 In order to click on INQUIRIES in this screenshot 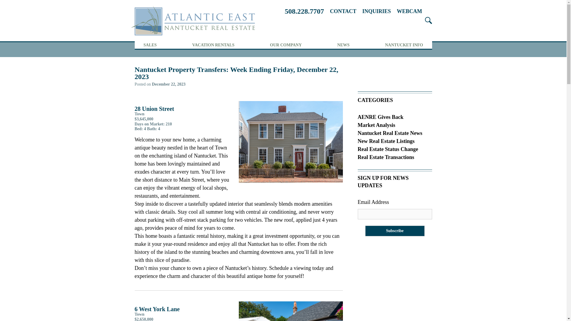, I will do `click(376, 11)`.